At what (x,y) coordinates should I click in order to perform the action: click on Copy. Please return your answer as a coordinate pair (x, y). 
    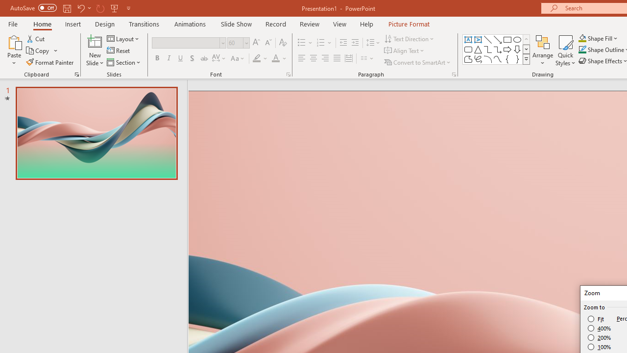
    Looking at the image, I should click on (42, 51).